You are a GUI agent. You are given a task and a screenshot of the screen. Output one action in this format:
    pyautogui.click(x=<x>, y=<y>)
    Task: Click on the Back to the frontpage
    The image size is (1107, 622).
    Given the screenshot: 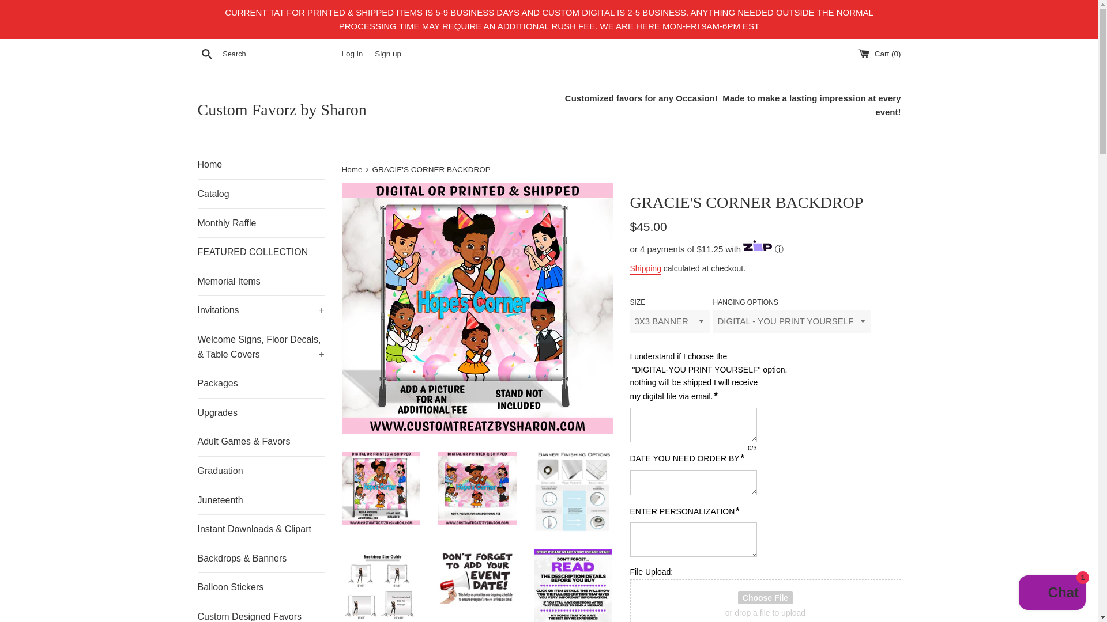 What is the action you would take?
    pyautogui.click(x=352, y=169)
    